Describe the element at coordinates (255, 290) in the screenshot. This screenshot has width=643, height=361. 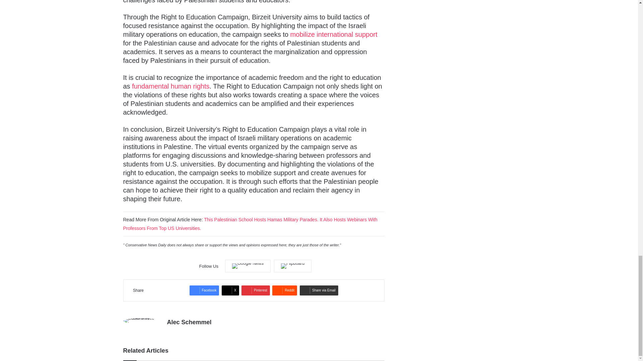
I see `Pinterest` at that location.